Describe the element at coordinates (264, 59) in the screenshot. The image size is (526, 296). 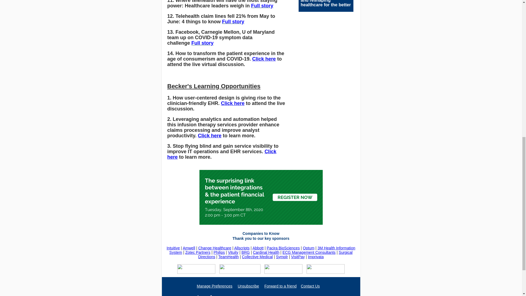
I see `Click here` at that location.